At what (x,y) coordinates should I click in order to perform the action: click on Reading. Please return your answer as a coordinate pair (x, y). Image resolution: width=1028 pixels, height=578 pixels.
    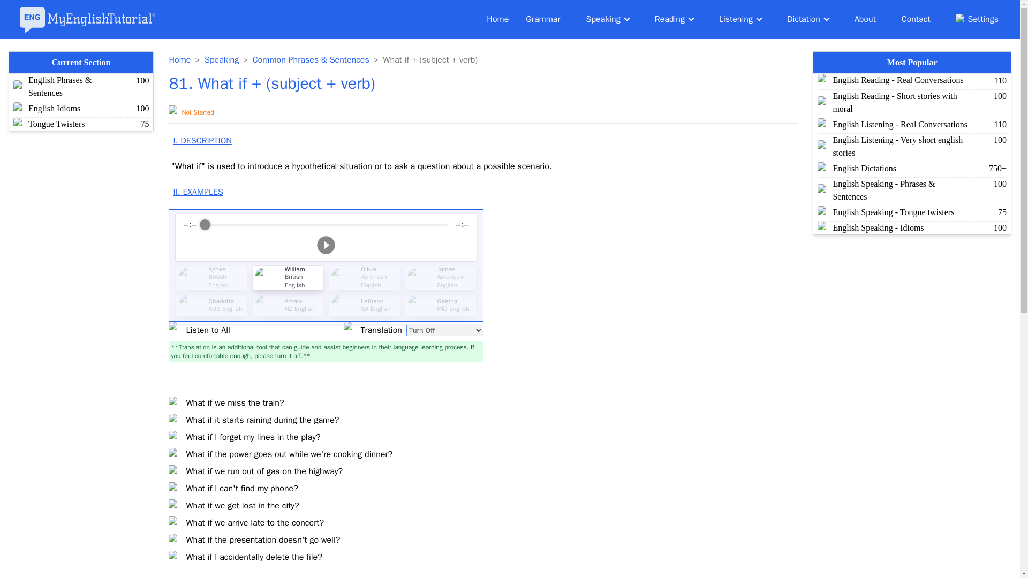
    Looking at the image, I should click on (674, 19).